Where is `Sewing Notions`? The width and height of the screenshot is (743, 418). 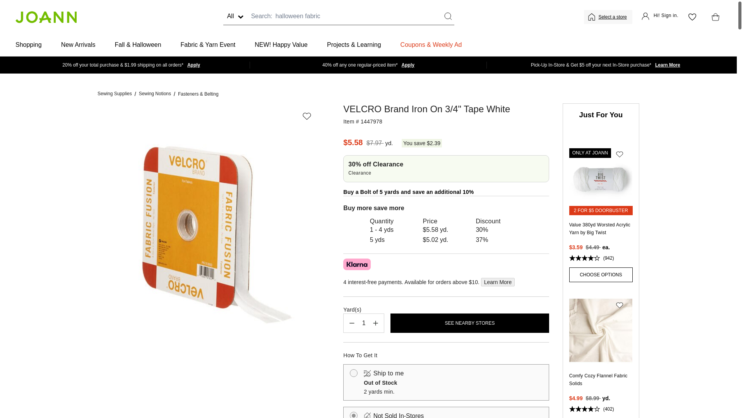
Sewing Notions is located at coordinates (155, 94).